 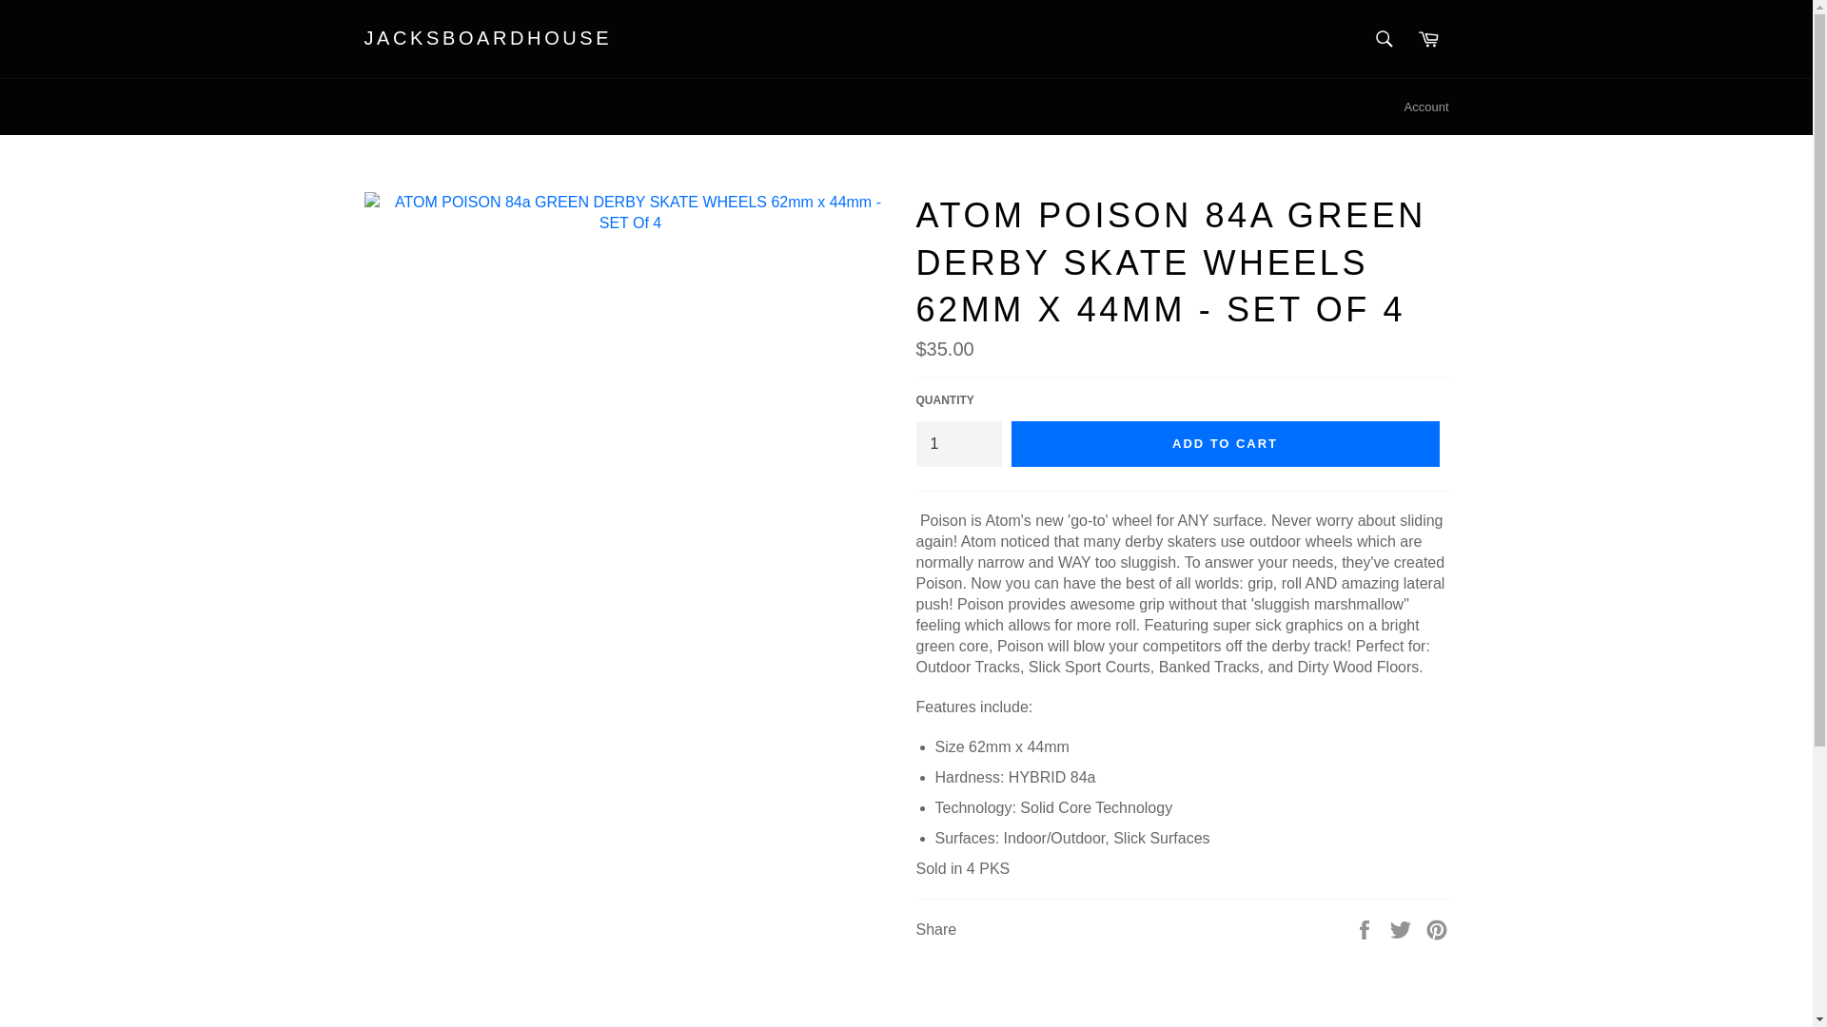 I want to click on Tweet on Twitter, so click(x=1403, y=928).